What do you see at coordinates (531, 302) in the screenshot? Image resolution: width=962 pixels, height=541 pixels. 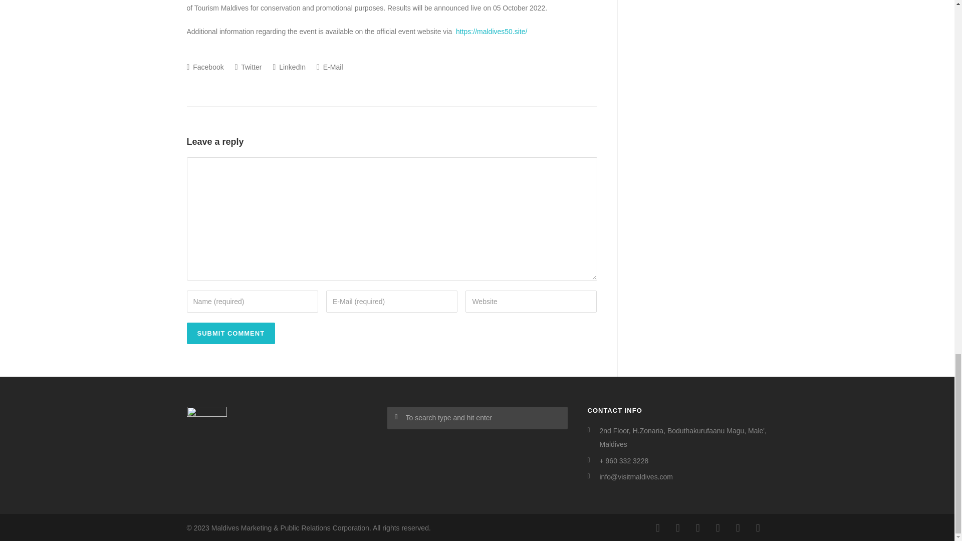 I see `Website` at bounding box center [531, 302].